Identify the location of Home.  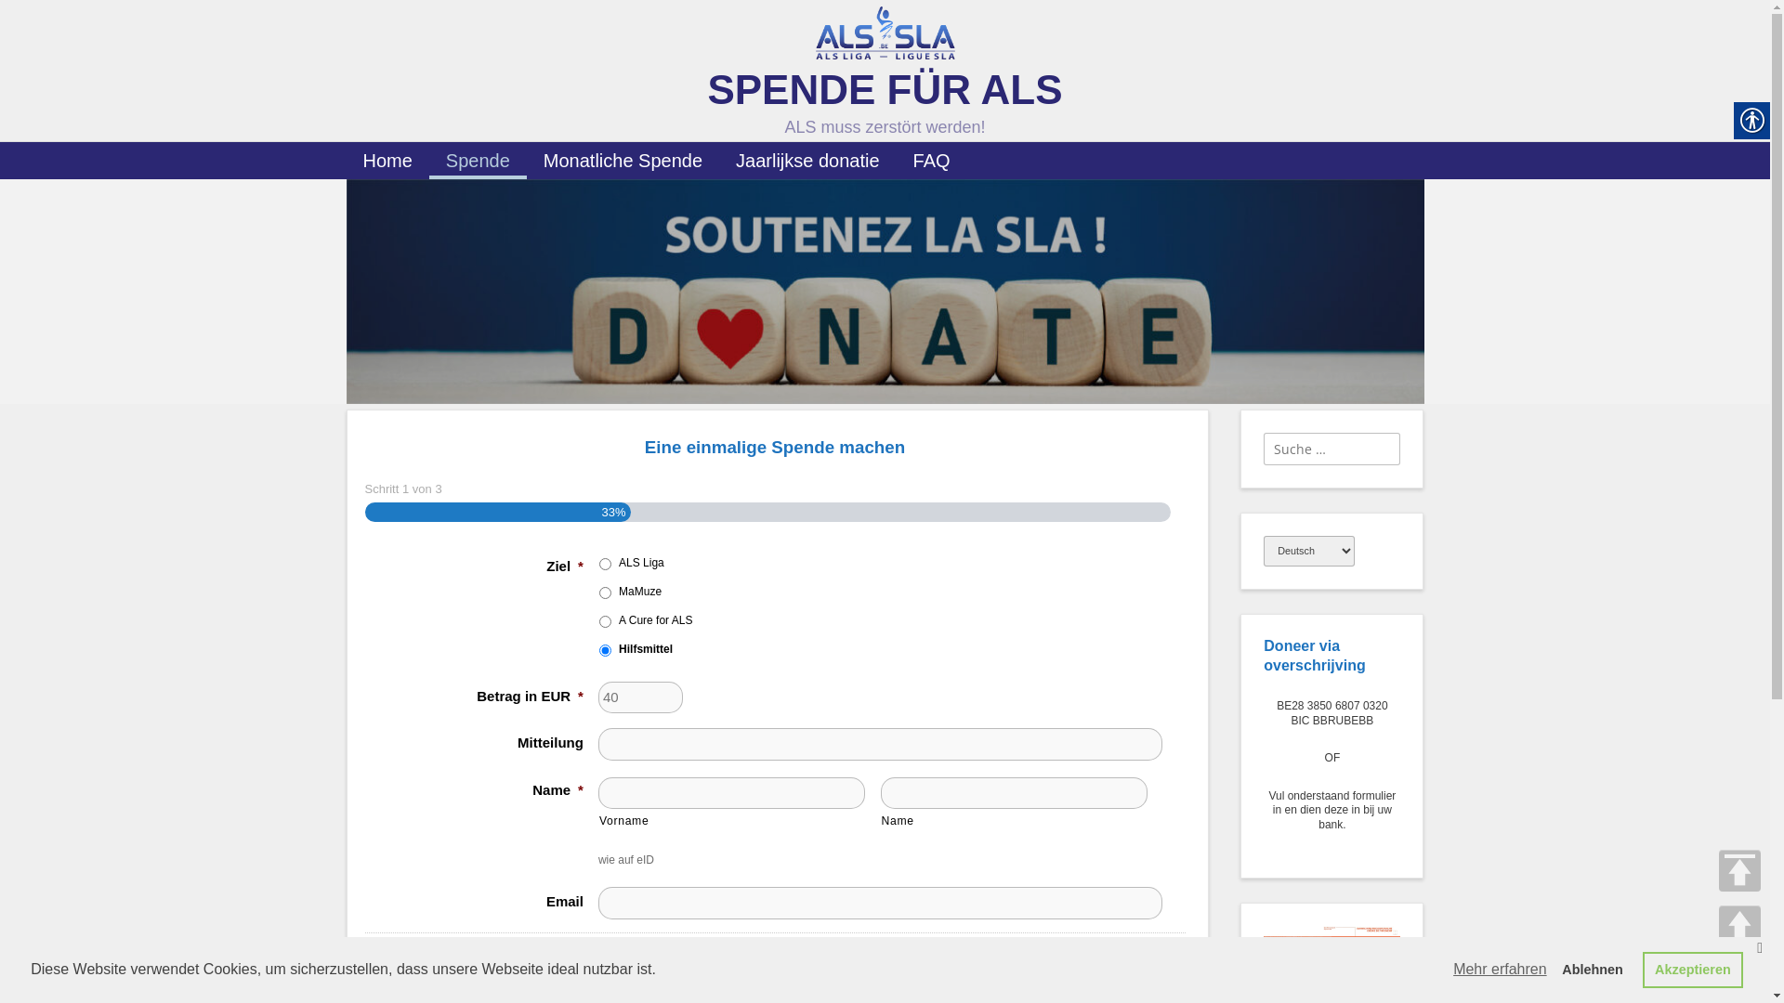
(387, 161).